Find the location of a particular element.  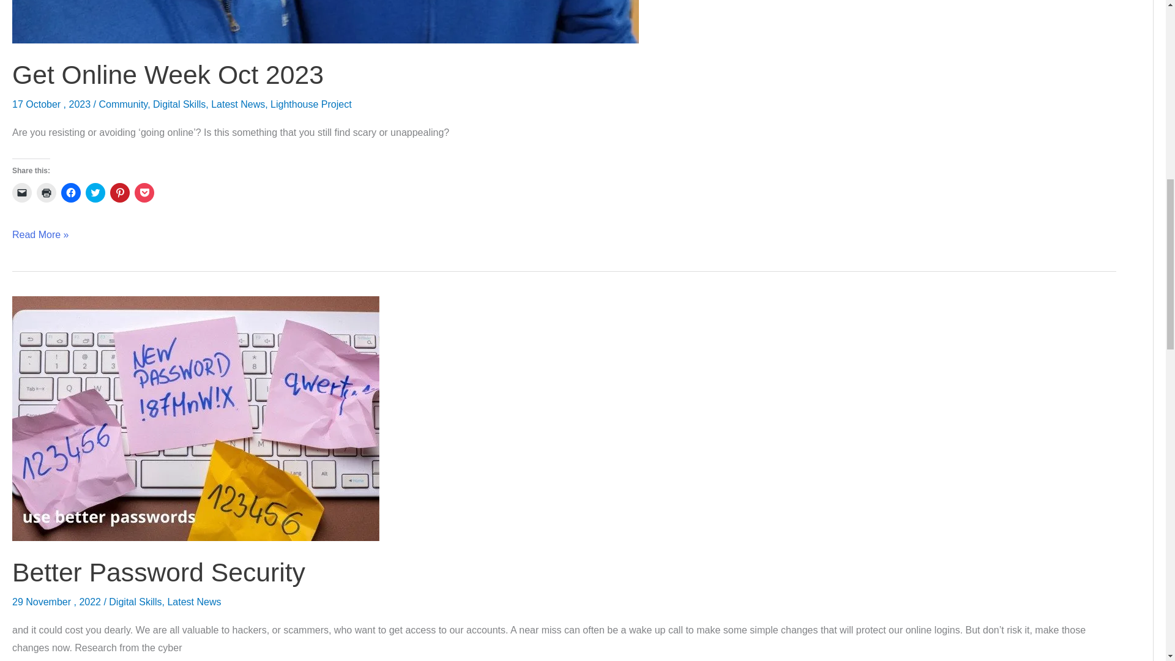

Get Online Week Oct 2023 is located at coordinates (168, 75).